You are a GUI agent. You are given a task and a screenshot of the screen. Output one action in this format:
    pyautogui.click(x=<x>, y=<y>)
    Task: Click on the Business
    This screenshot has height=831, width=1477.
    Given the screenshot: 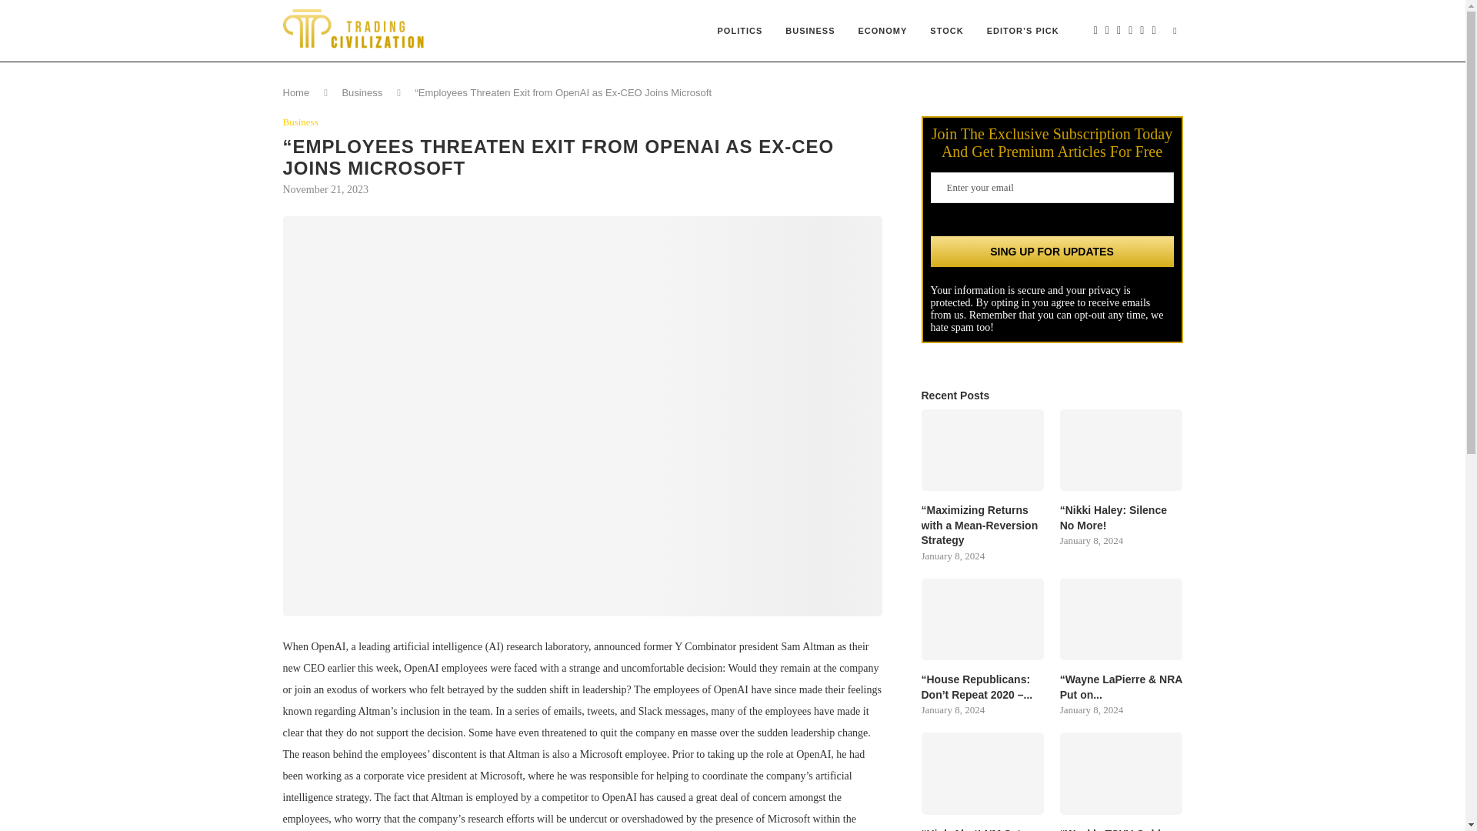 What is the action you would take?
    pyautogui.click(x=301, y=122)
    